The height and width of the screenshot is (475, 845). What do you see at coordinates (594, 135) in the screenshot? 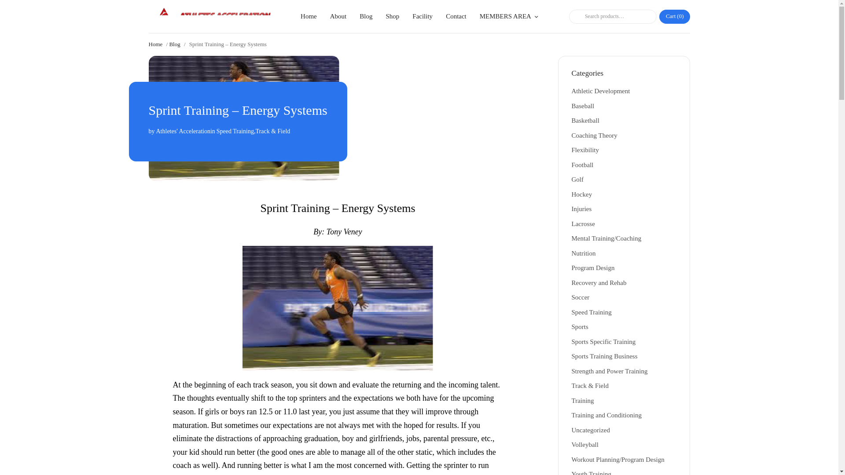
I see `Coaching Theory` at bounding box center [594, 135].